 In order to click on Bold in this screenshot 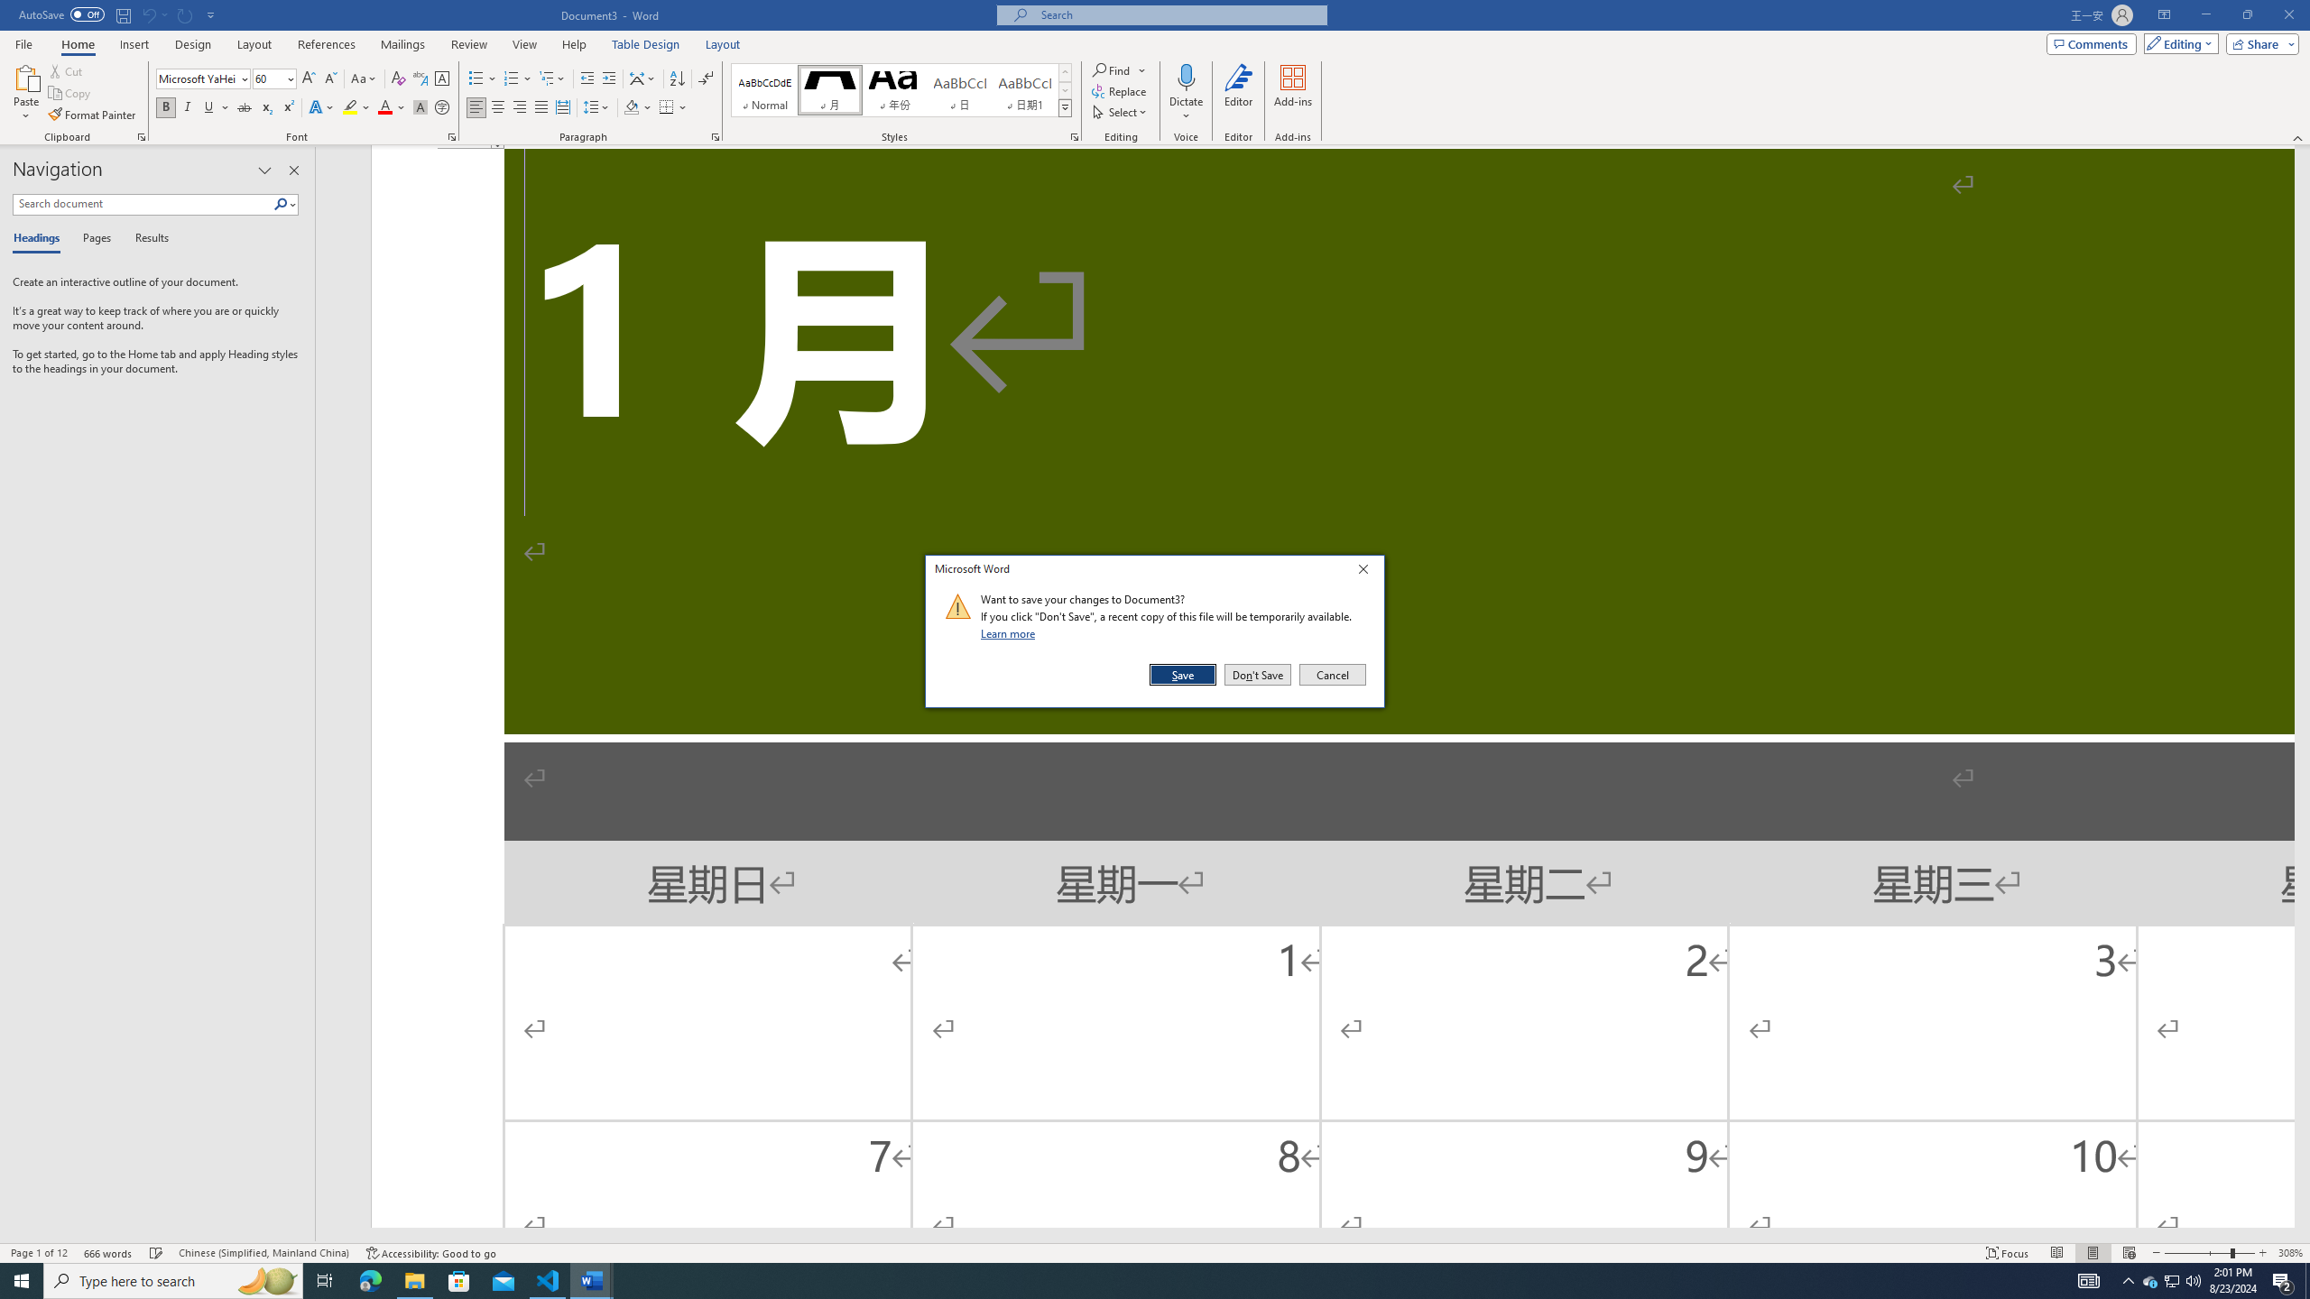, I will do `click(166, 108)`.